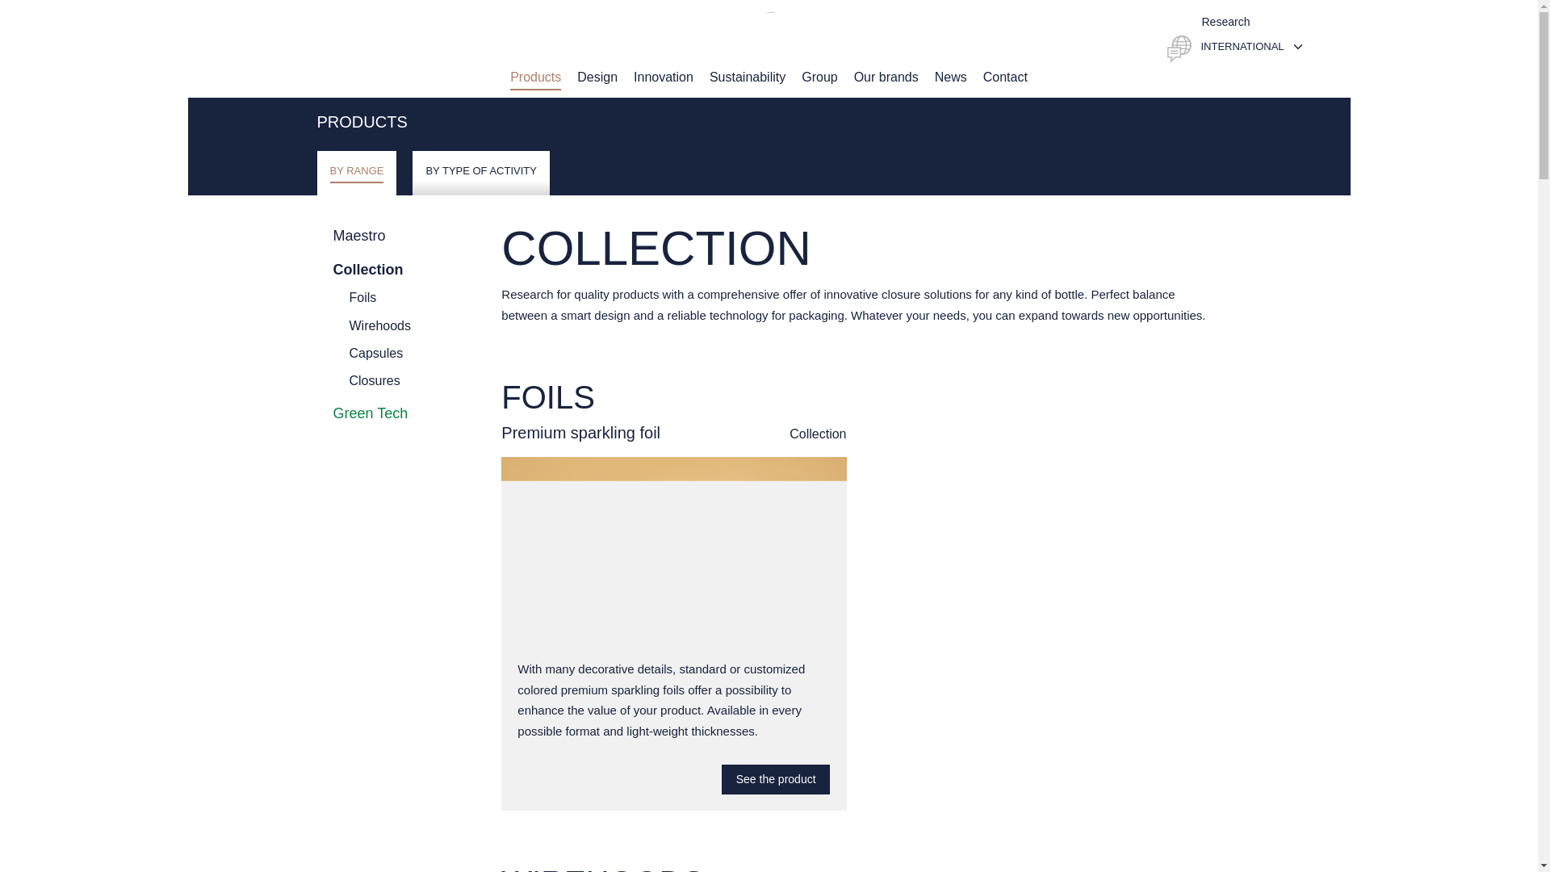  I want to click on News, so click(951, 77).